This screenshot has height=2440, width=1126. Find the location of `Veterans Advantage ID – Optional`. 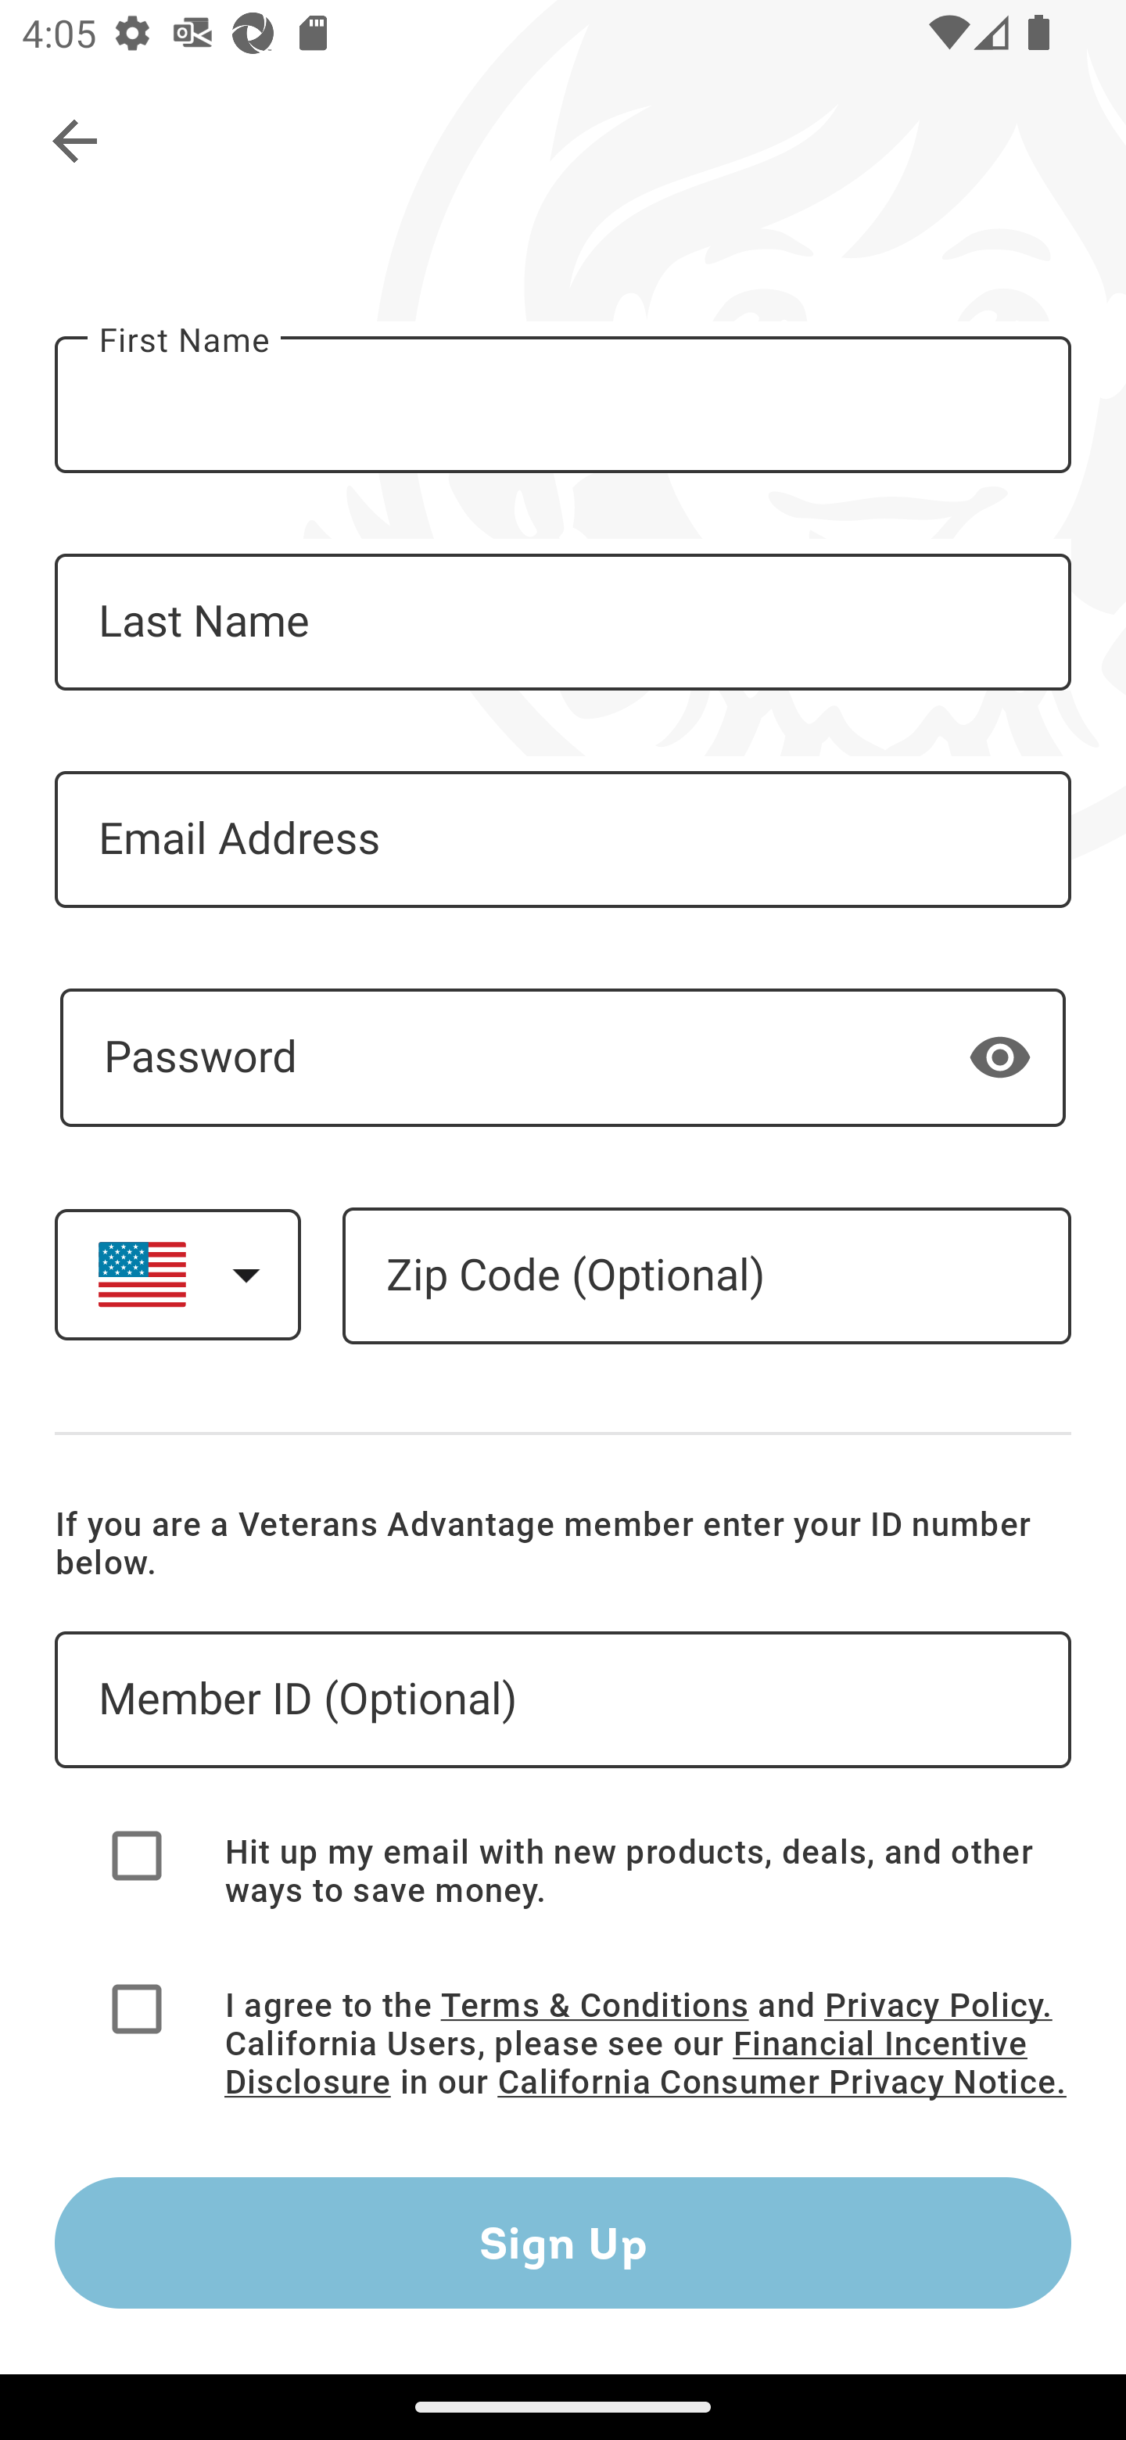

Veterans Advantage ID – Optional is located at coordinates (563, 1700).